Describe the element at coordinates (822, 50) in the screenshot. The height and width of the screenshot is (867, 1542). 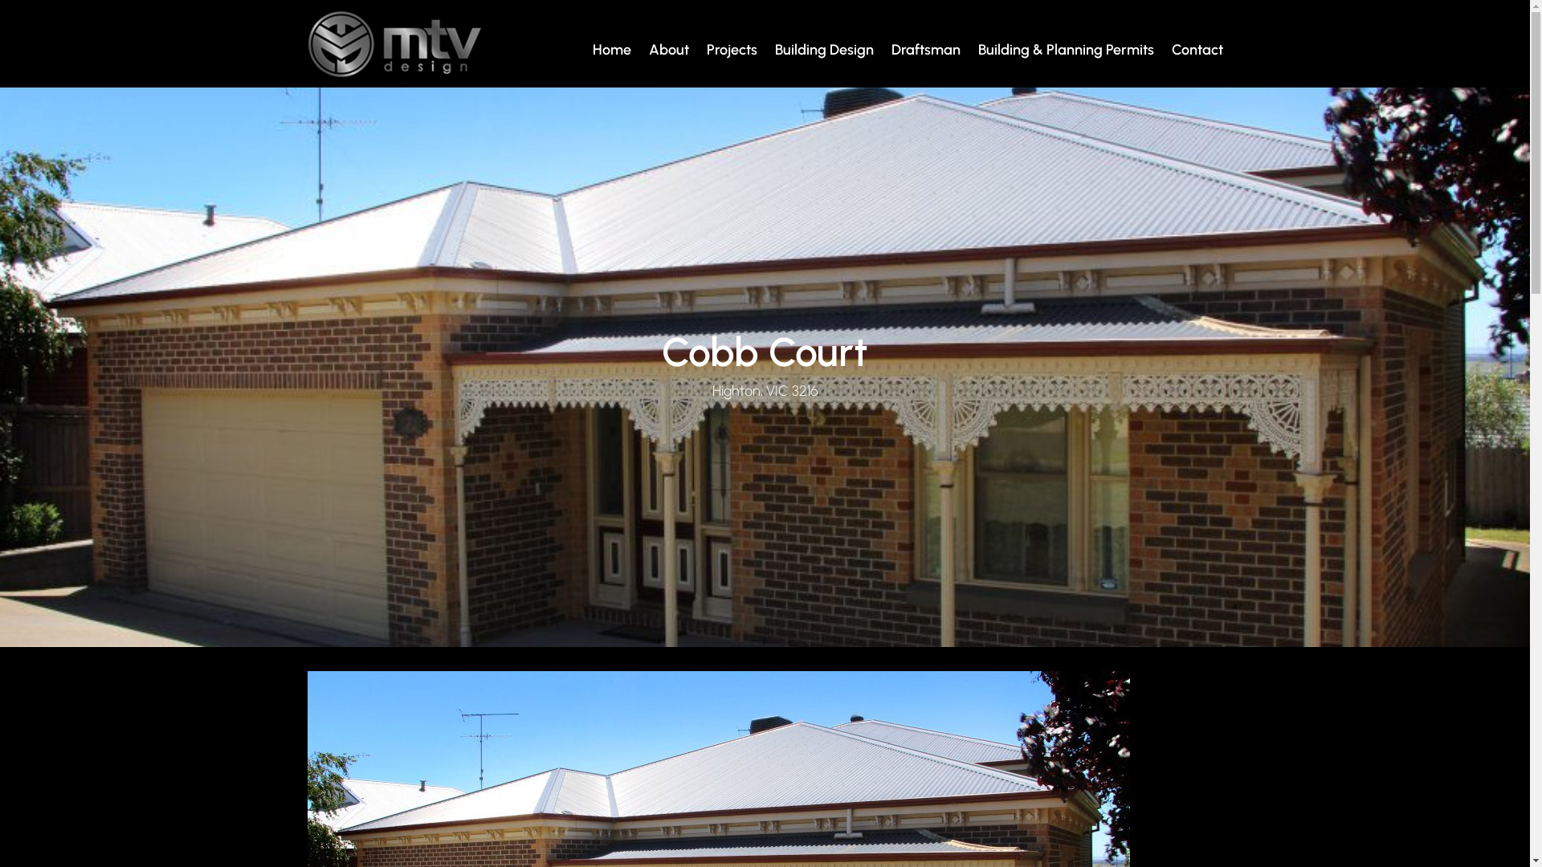
I see `Building Design` at that location.